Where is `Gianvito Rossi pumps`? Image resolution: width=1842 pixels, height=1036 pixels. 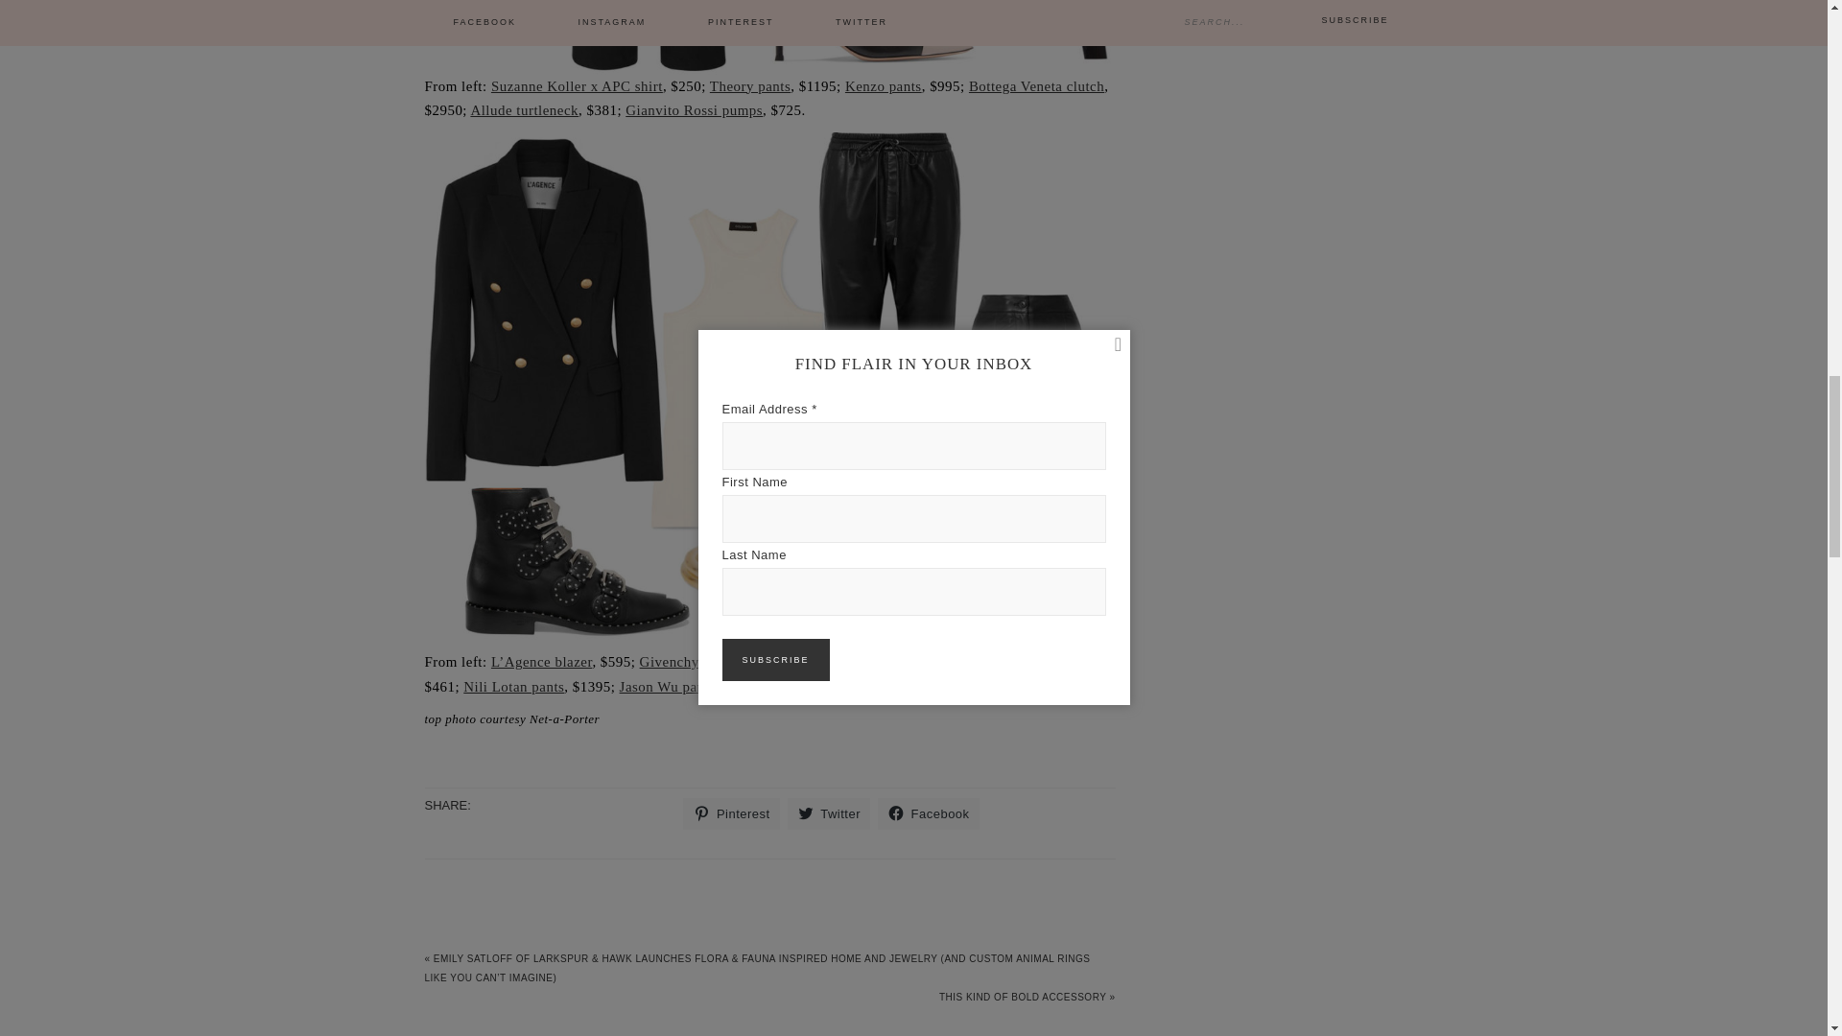
Gianvito Rossi pumps is located at coordinates (694, 109).